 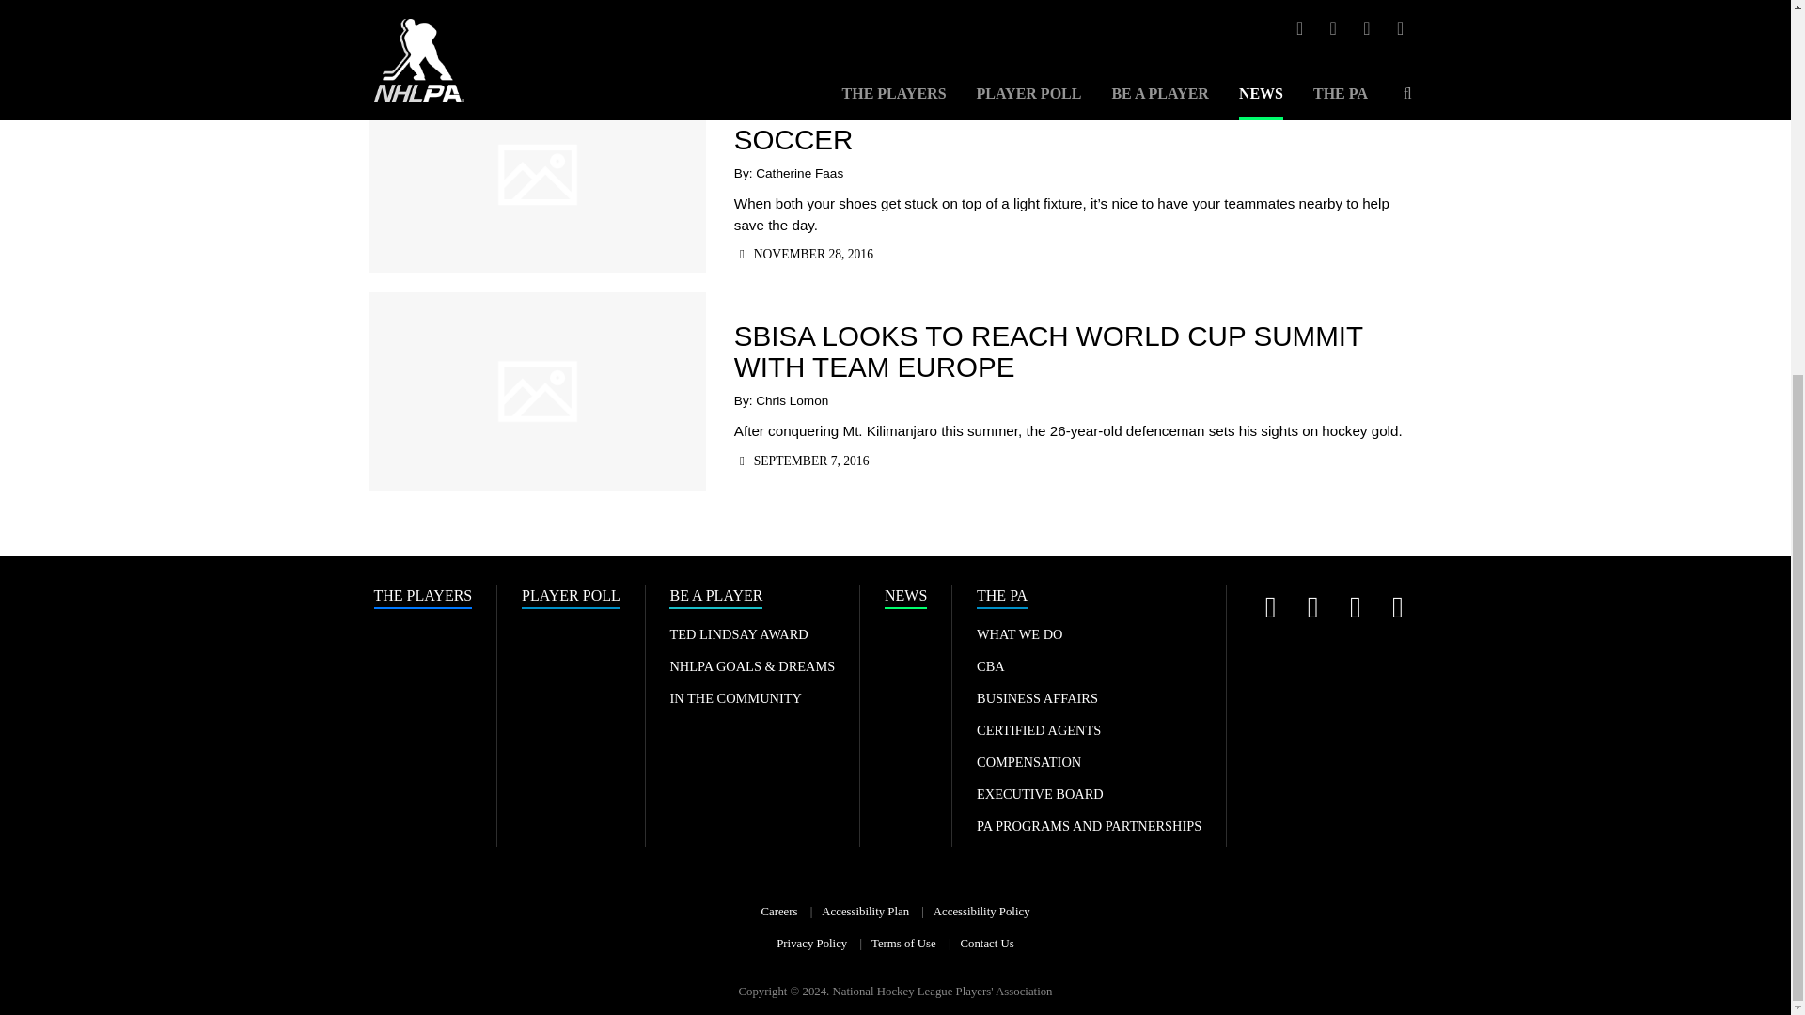 What do you see at coordinates (1028, 761) in the screenshot?
I see `COMPENSATION` at bounding box center [1028, 761].